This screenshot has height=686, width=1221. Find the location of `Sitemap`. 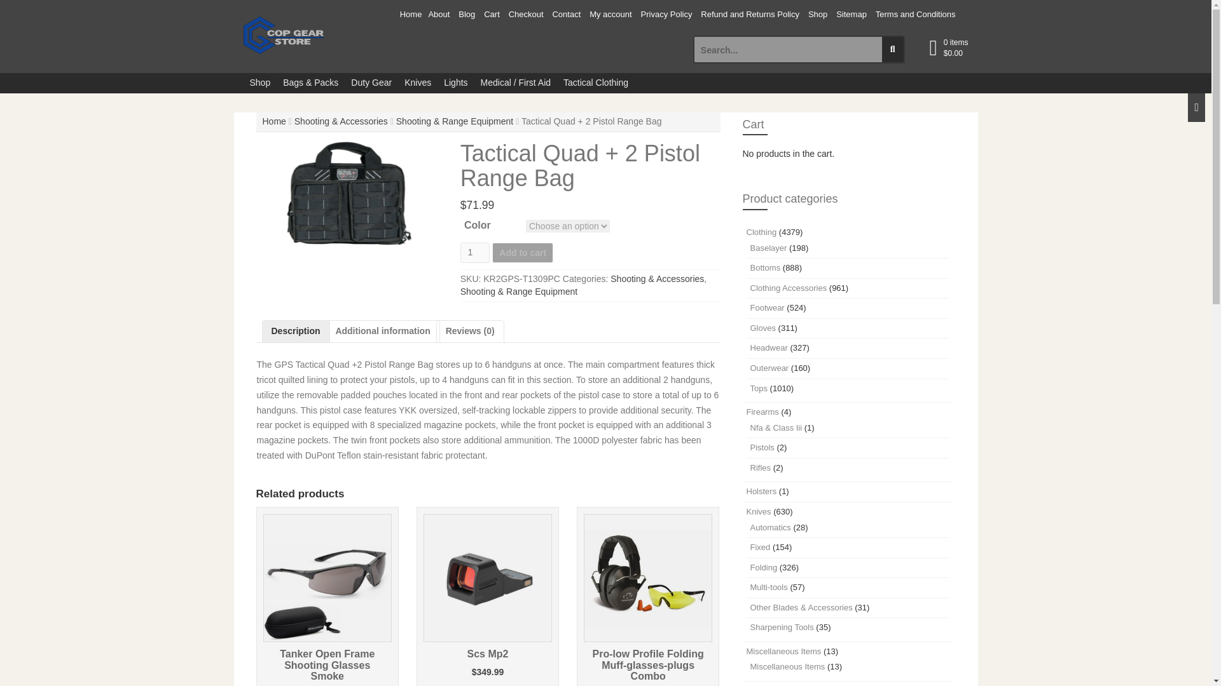

Sitemap is located at coordinates (851, 15).